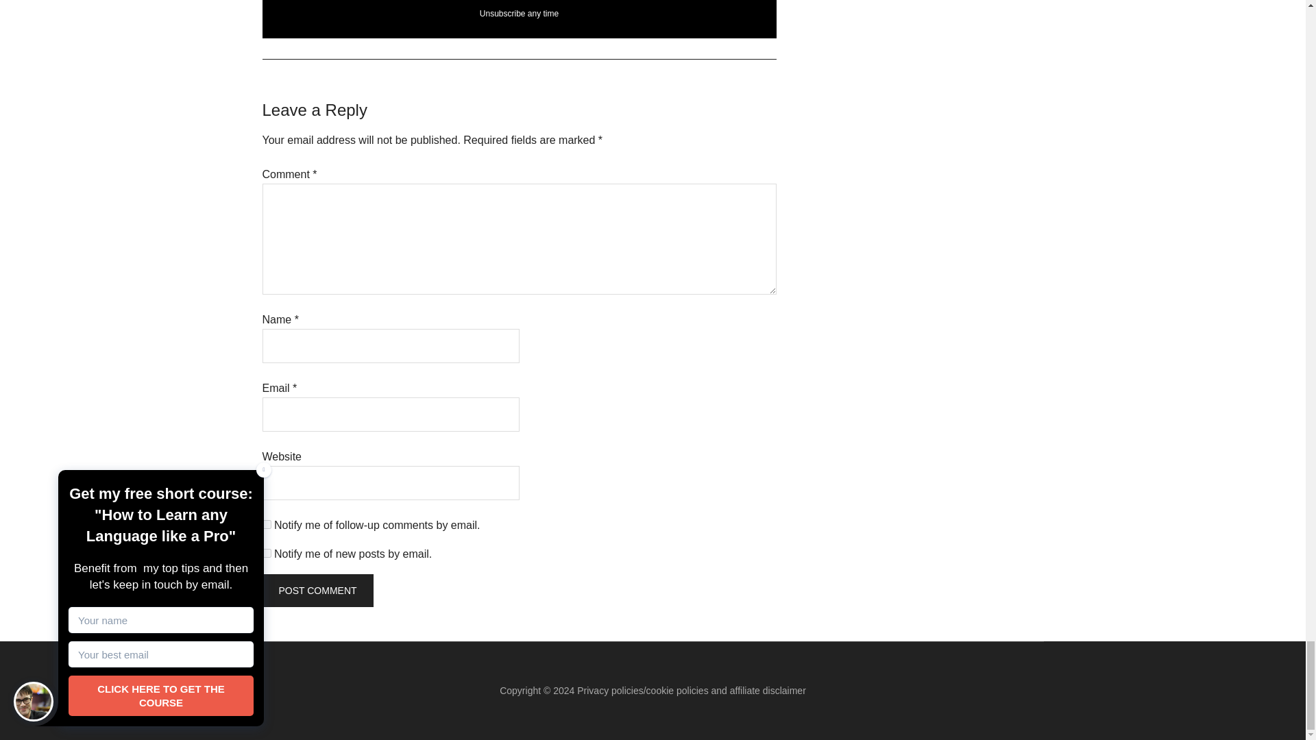 The image size is (1316, 740). What do you see at coordinates (266, 554) in the screenshot?
I see `subscribe` at bounding box center [266, 554].